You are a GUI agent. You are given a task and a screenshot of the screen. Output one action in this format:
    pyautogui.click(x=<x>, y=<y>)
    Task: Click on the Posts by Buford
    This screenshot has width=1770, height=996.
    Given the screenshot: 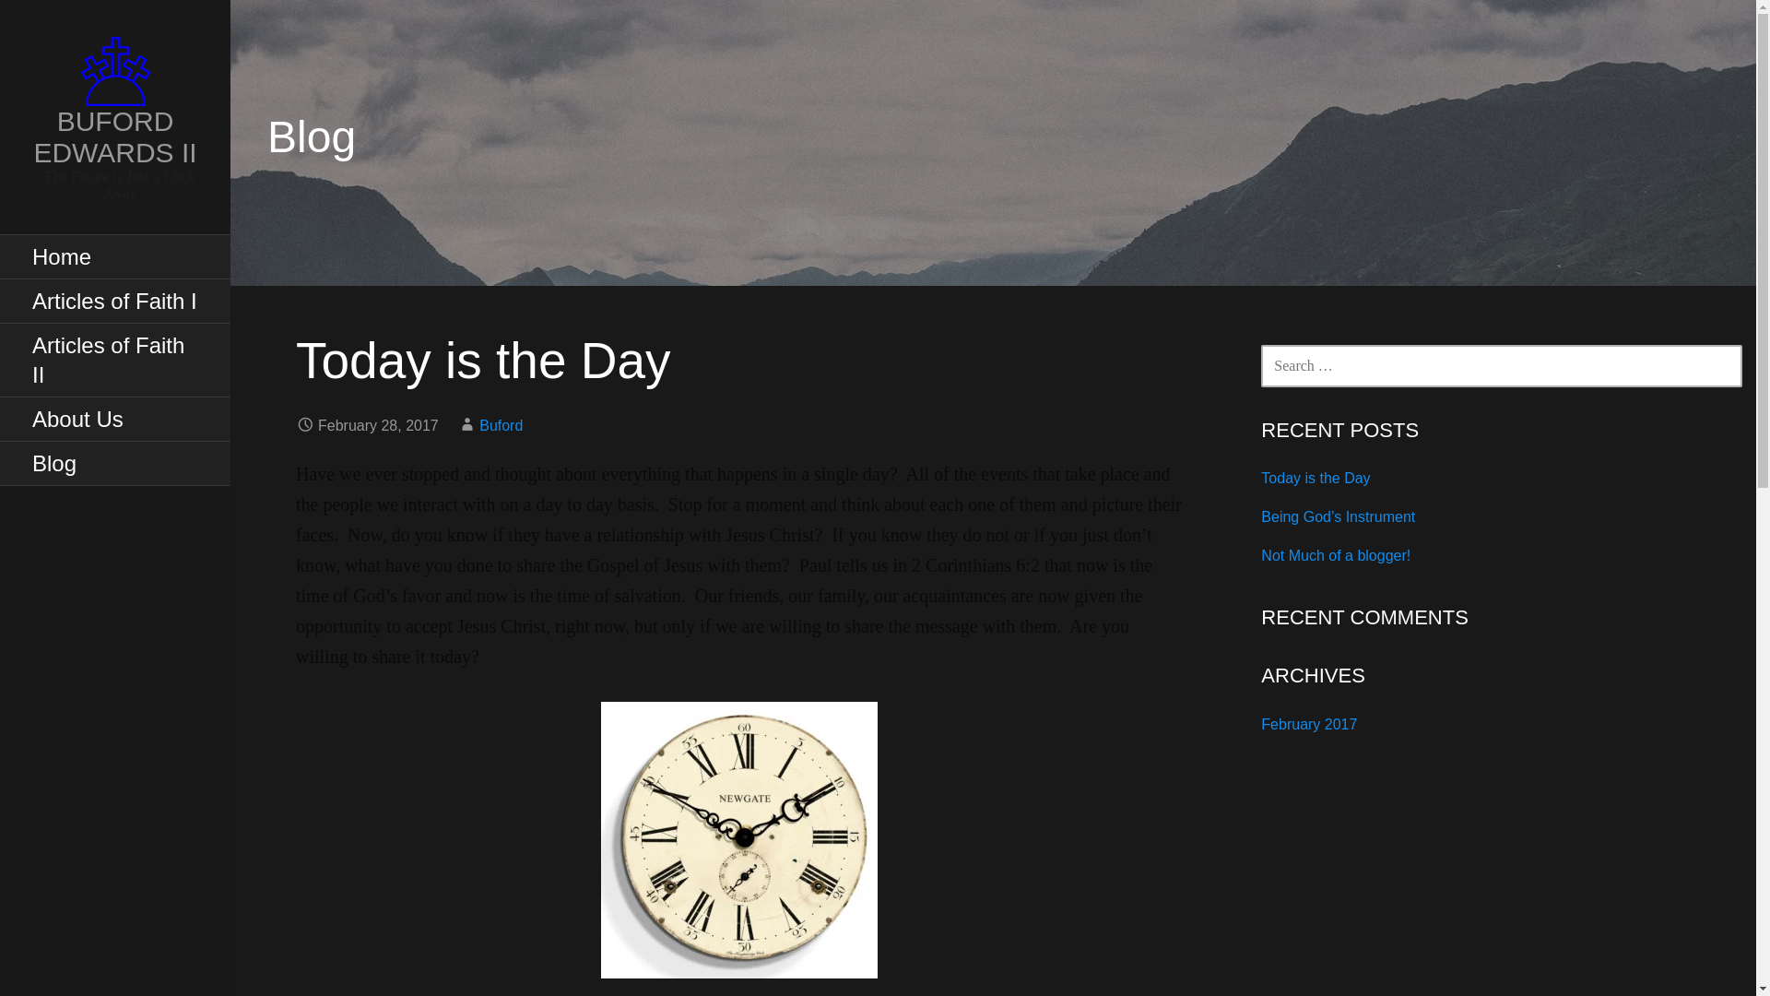 What is the action you would take?
    pyautogui.click(x=501, y=424)
    